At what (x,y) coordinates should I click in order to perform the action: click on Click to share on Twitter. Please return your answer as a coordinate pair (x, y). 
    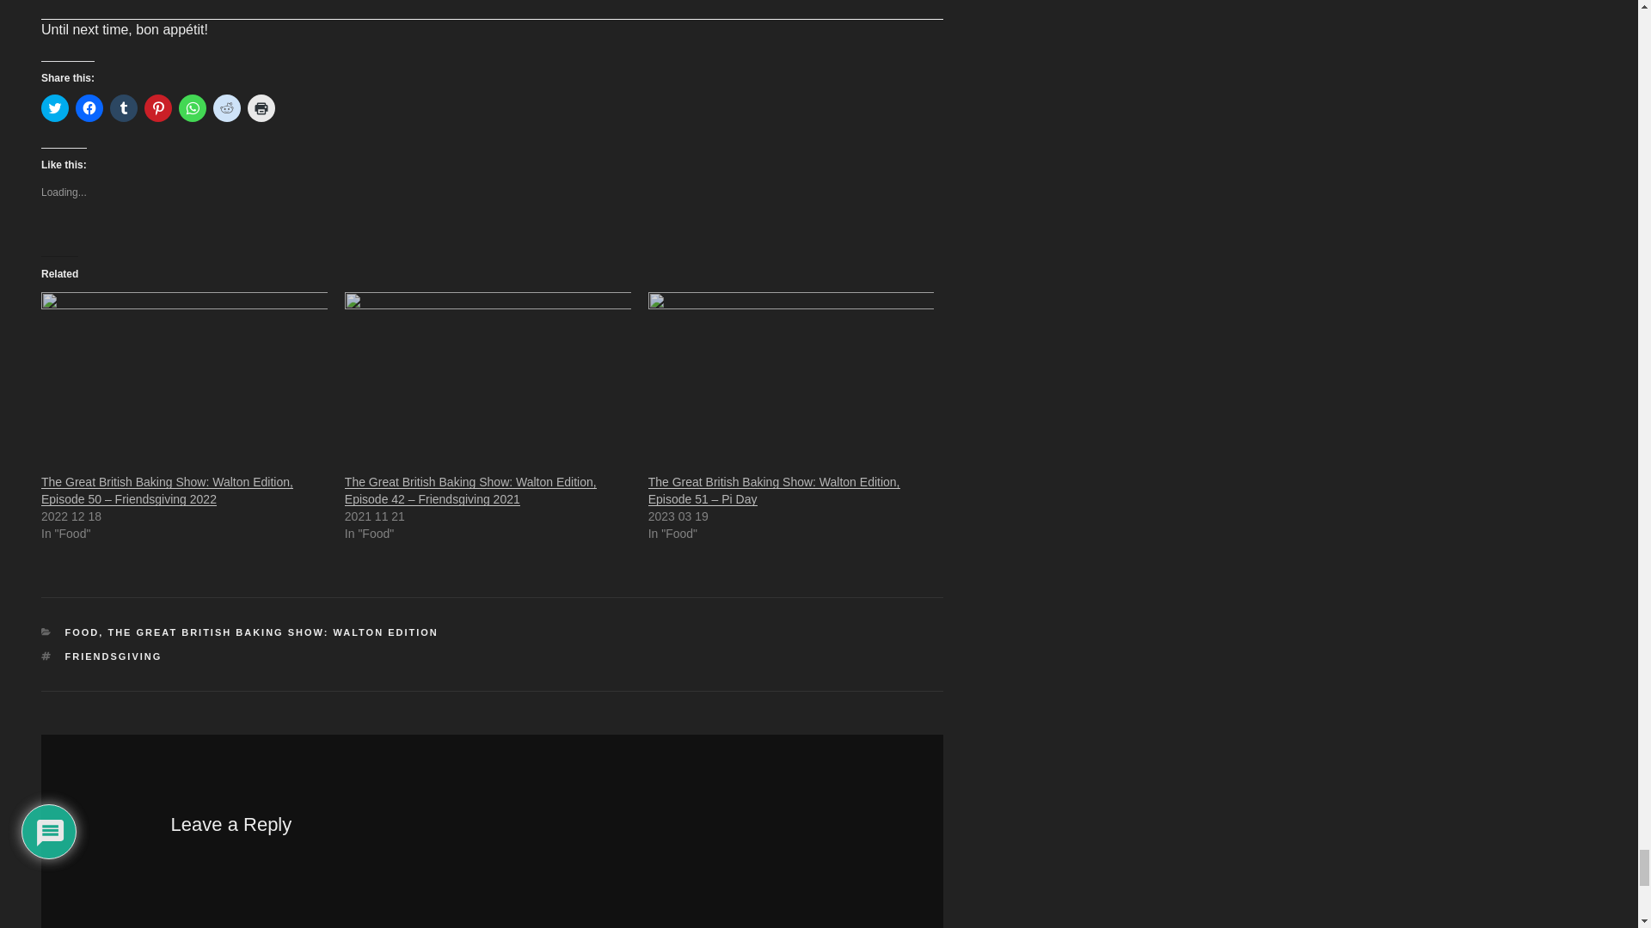
    Looking at the image, I should click on (55, 108).